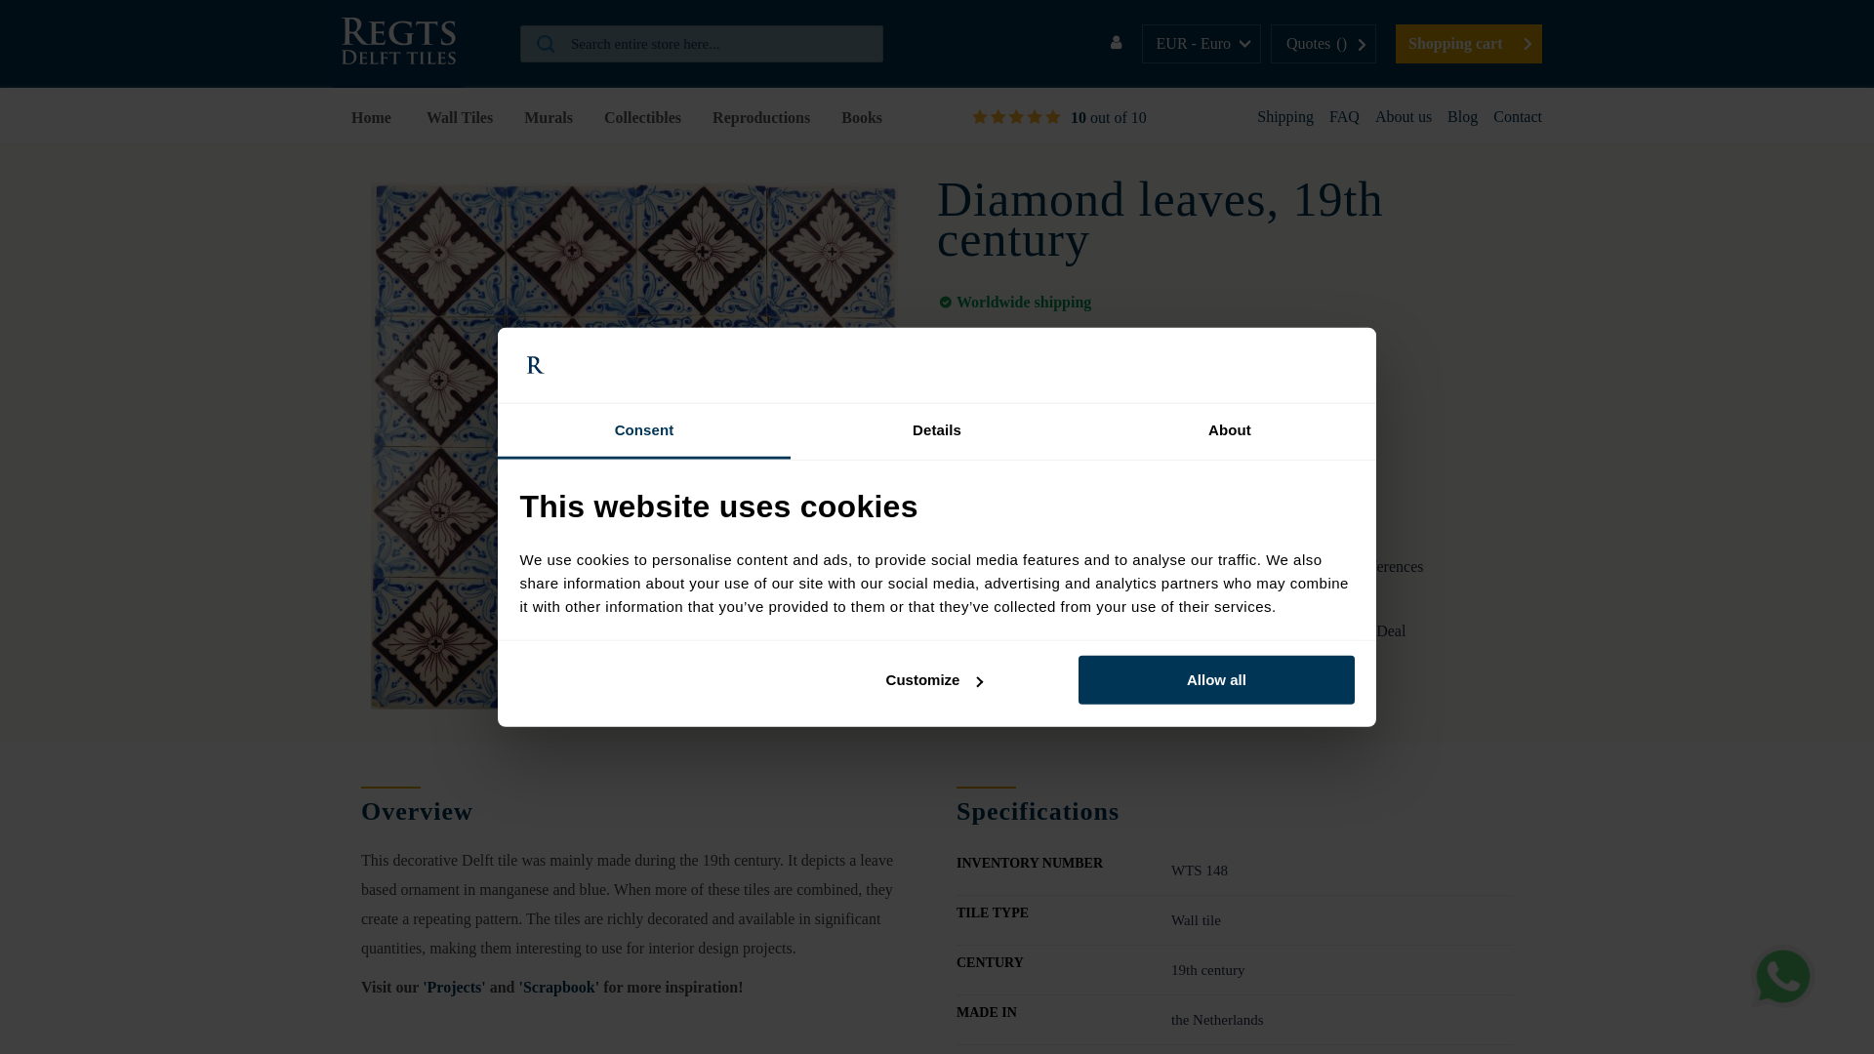 Image resolution: width=1874 pixels, height=1054 pixels. Describe the element at coordinates (713, 44) in the screenshot. I see `Search` at that location.